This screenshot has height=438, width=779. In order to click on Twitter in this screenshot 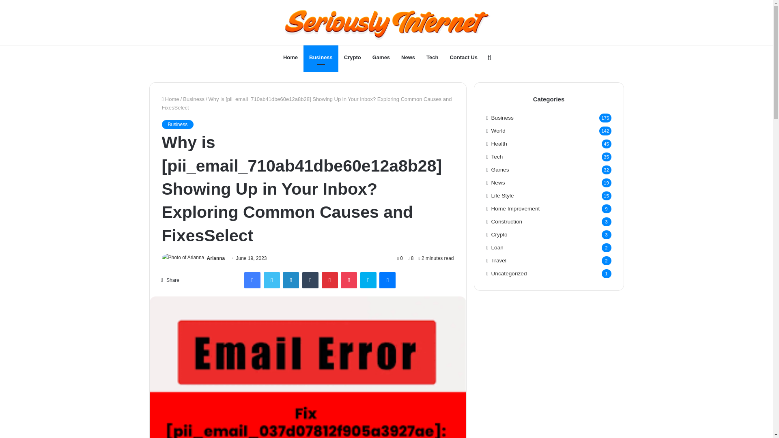, I will do `click(272, 280)`.